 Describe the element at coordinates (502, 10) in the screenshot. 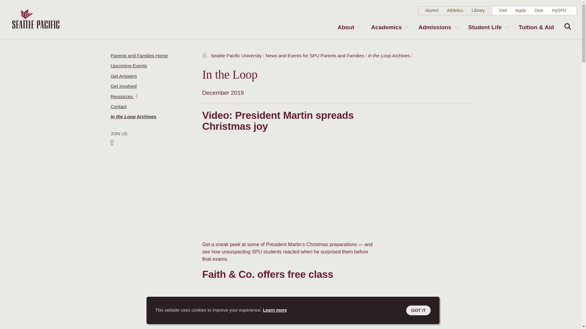

I see `Visit` at that location.